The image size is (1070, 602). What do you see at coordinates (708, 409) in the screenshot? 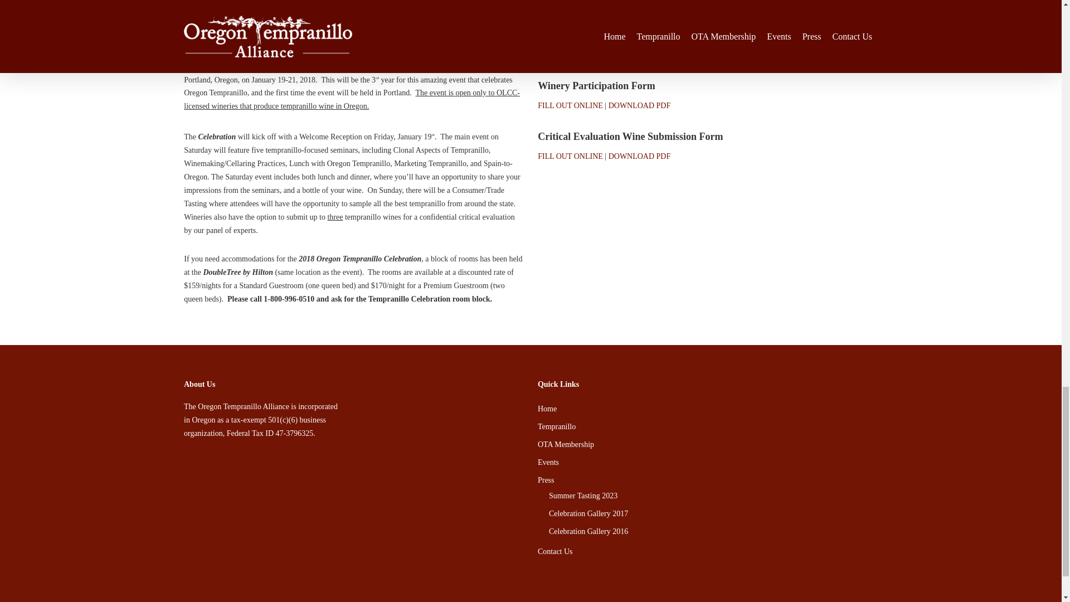
I see `Home` at bounding box center [708, 409].